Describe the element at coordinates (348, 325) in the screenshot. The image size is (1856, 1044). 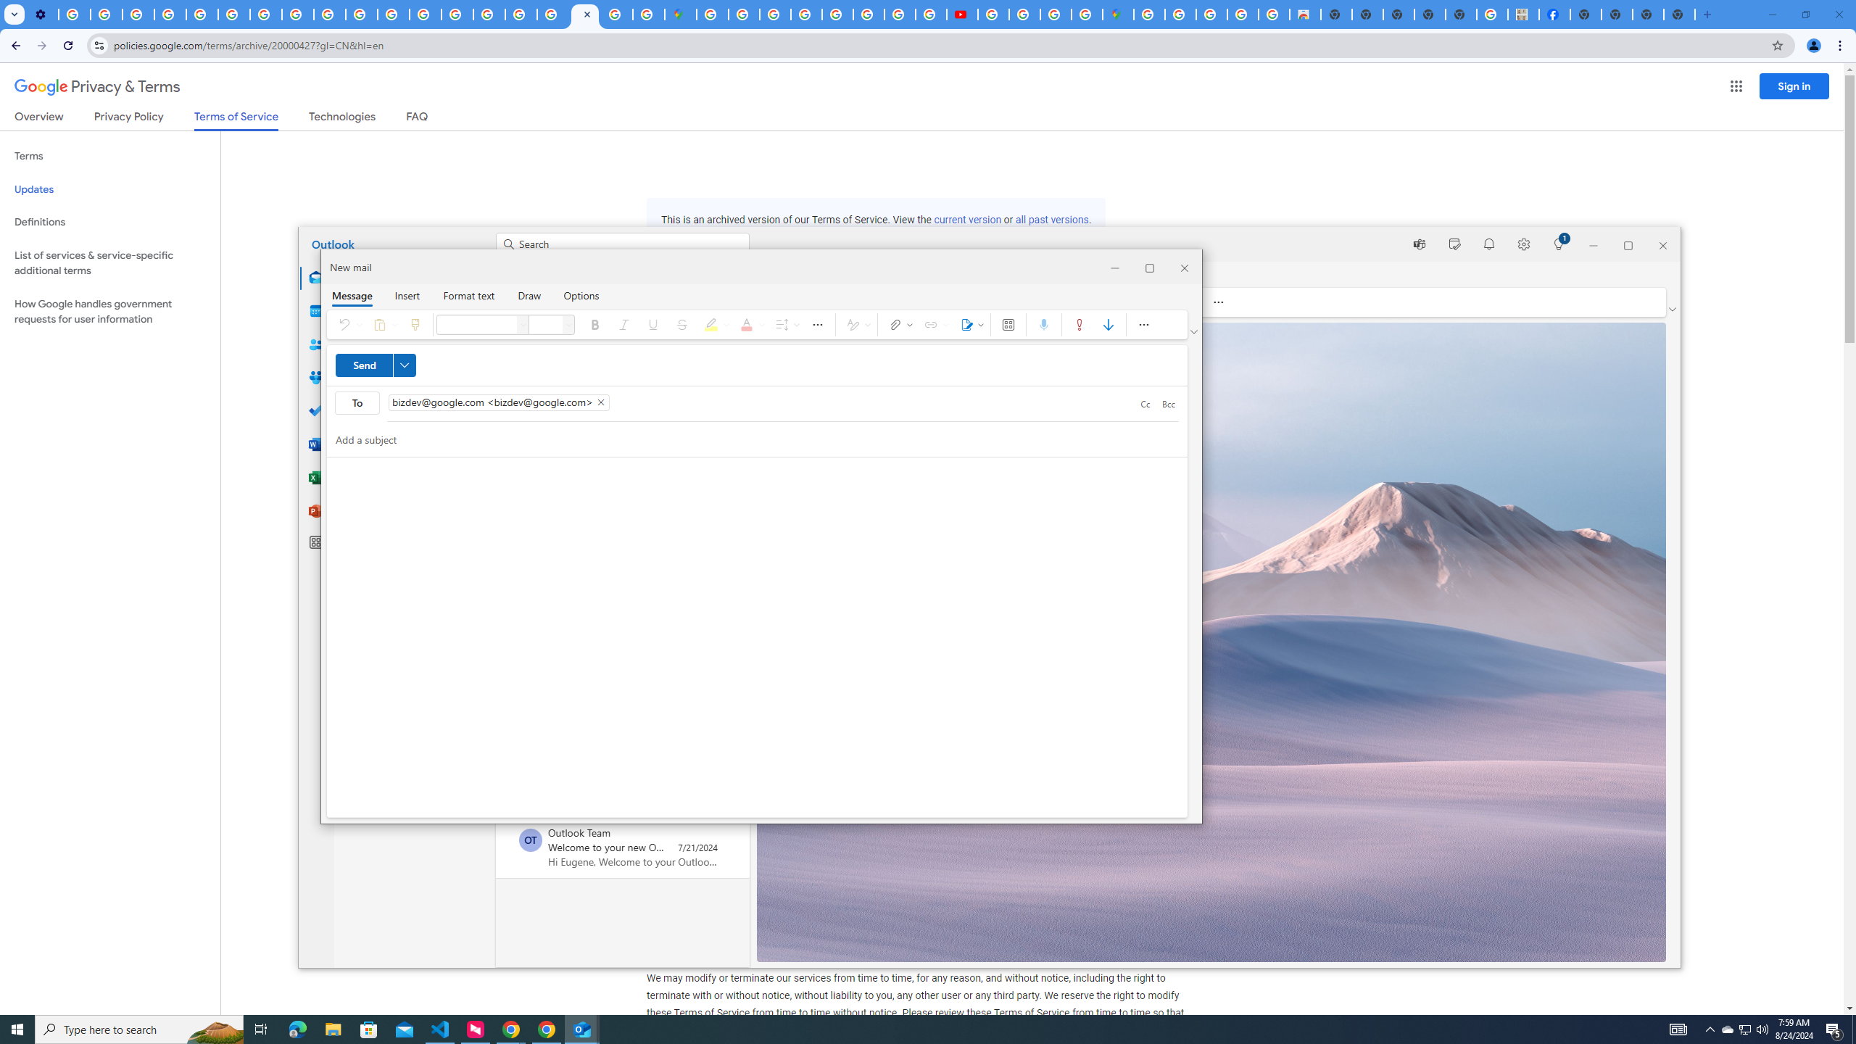
I see `Undo` at that location.